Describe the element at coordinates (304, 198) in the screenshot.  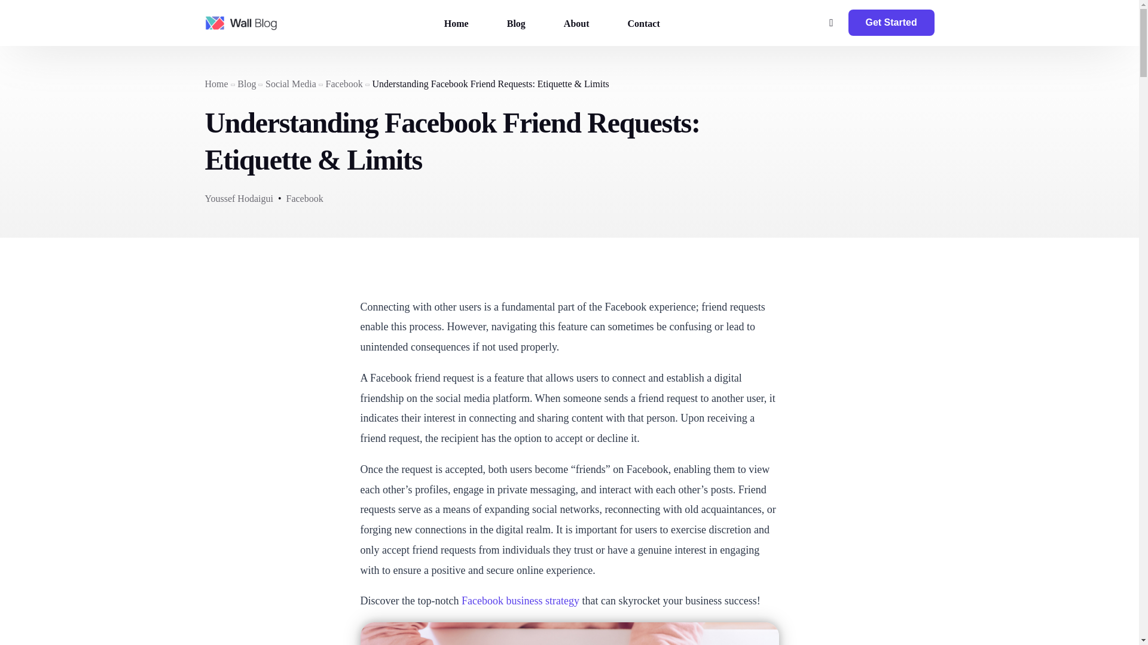
I see `Facebook` at that location.